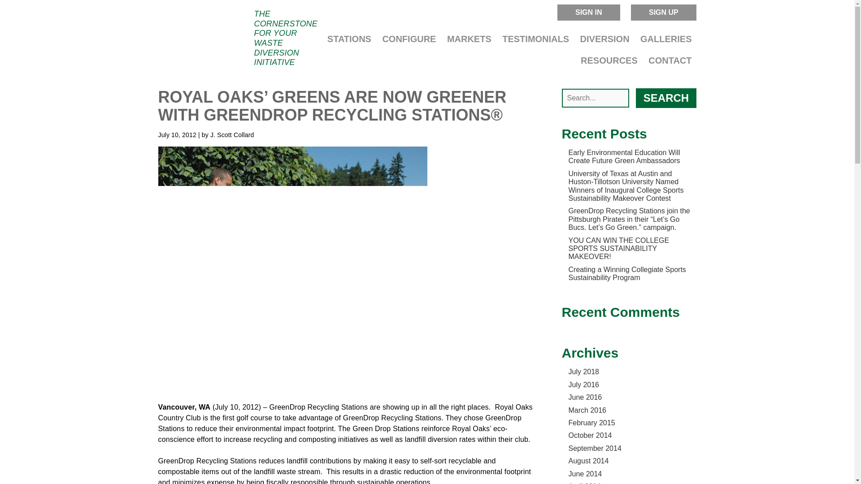  Describe the element at coordinates (627, 273) in the screenshot. I see `Creating a Winning Collegiate Sports Sustainability Program` at that location.